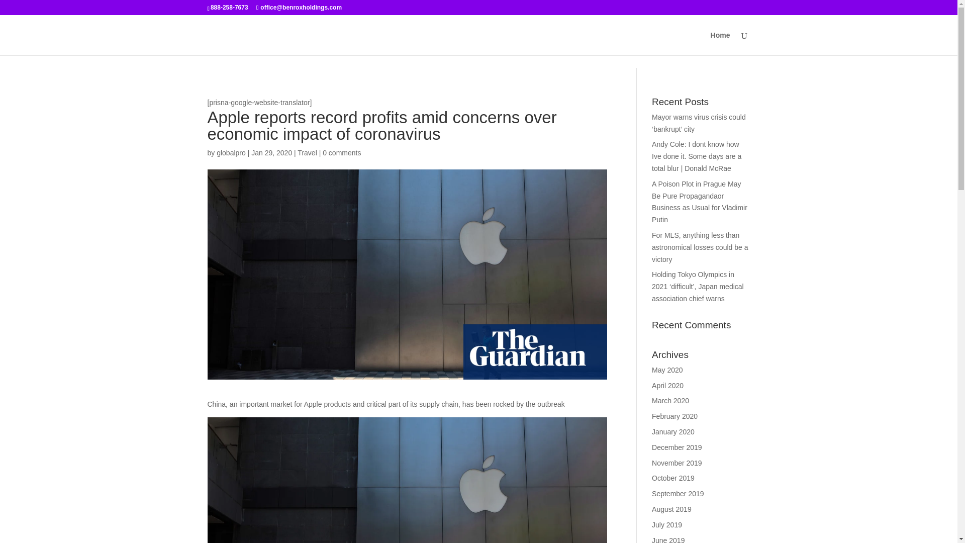 This screenshot has height=543, width=965. Describe the element at coordinates (671, 509) in the screenshot. I see `August 2019` at that location.